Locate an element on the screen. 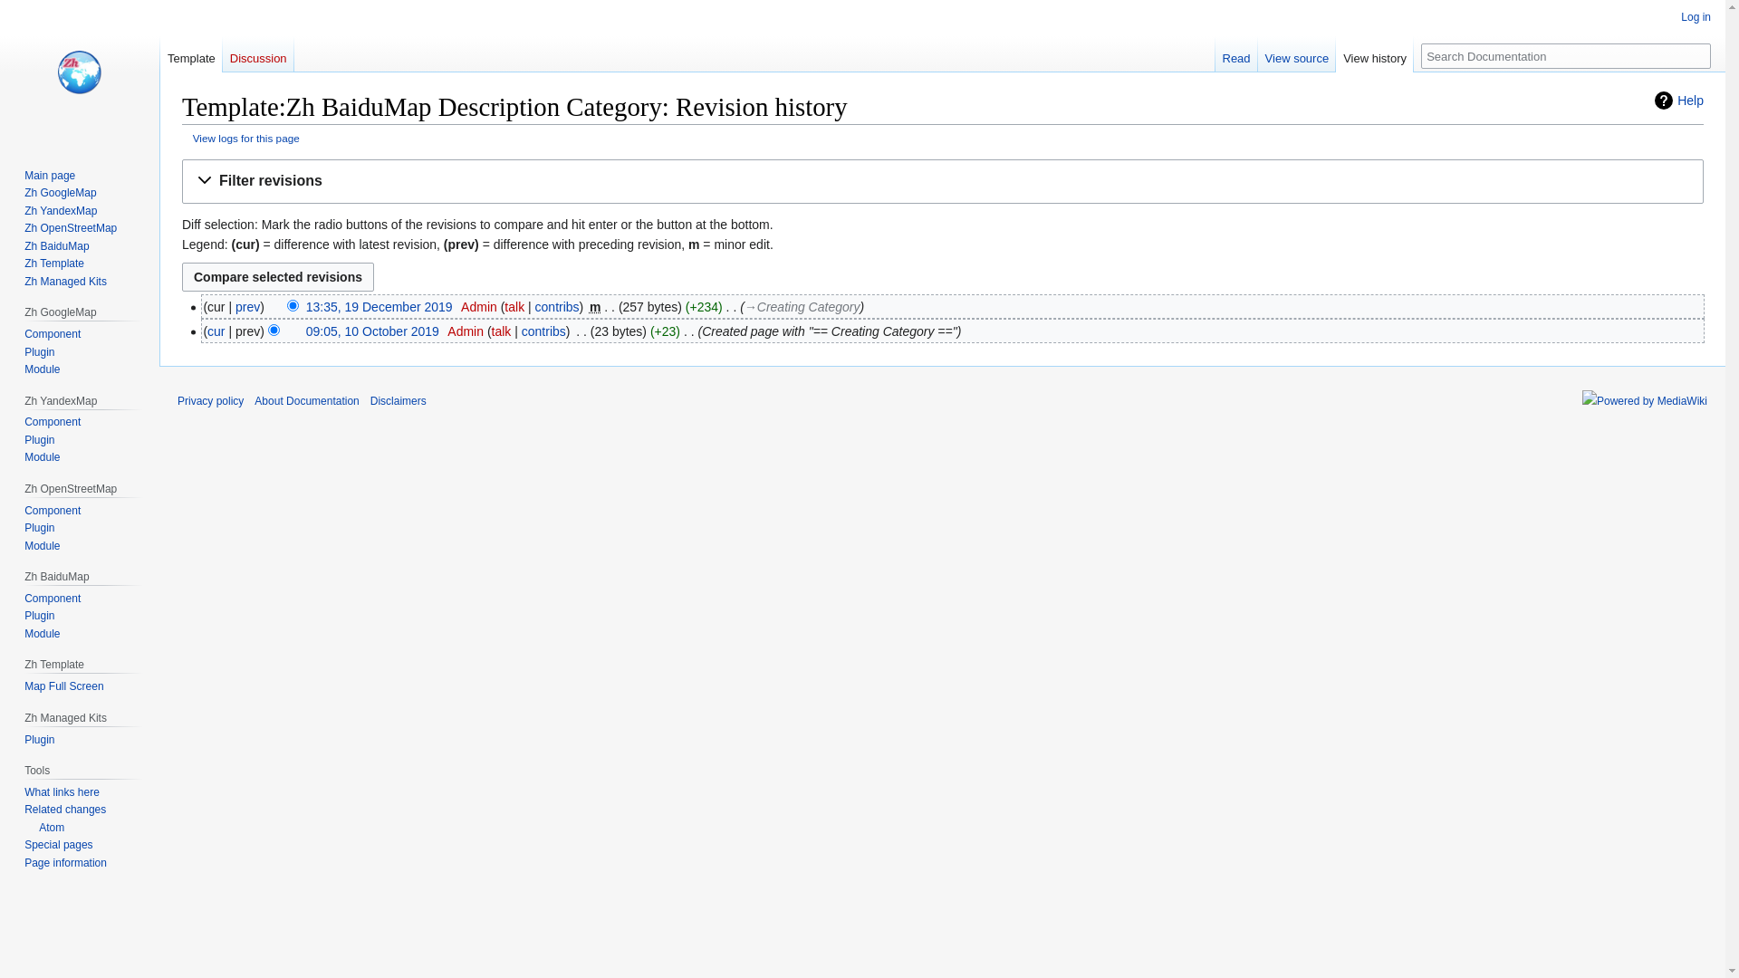  Plugin is located at coordinates (40, 528).